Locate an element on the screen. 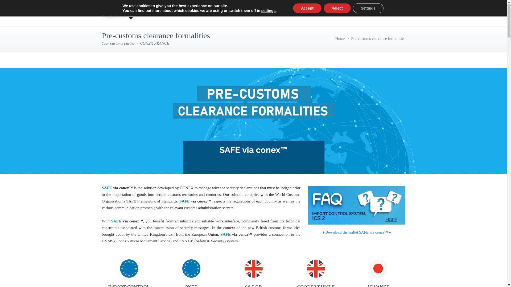 This screenshot has width=511, height=287. OUR SERVICES is located at coordinates (273, 13).